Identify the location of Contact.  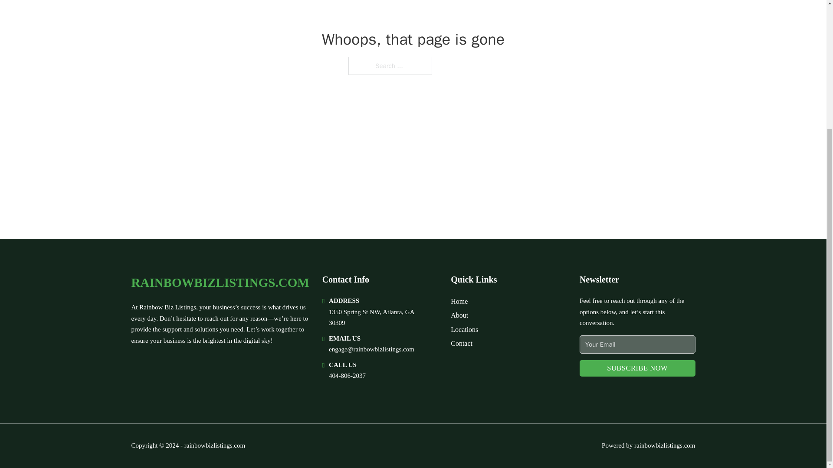
(461, 343).